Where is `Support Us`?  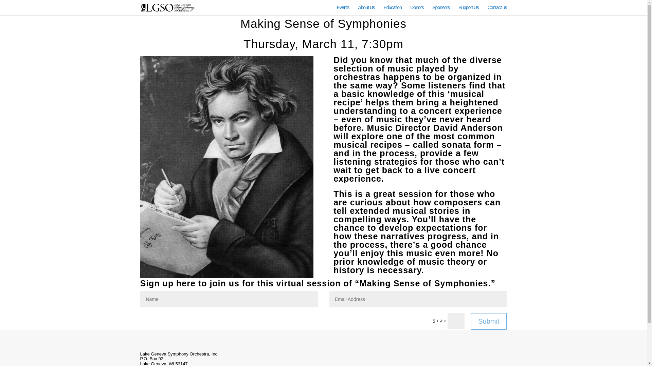 Support Us is located at coordinates (468, 10).